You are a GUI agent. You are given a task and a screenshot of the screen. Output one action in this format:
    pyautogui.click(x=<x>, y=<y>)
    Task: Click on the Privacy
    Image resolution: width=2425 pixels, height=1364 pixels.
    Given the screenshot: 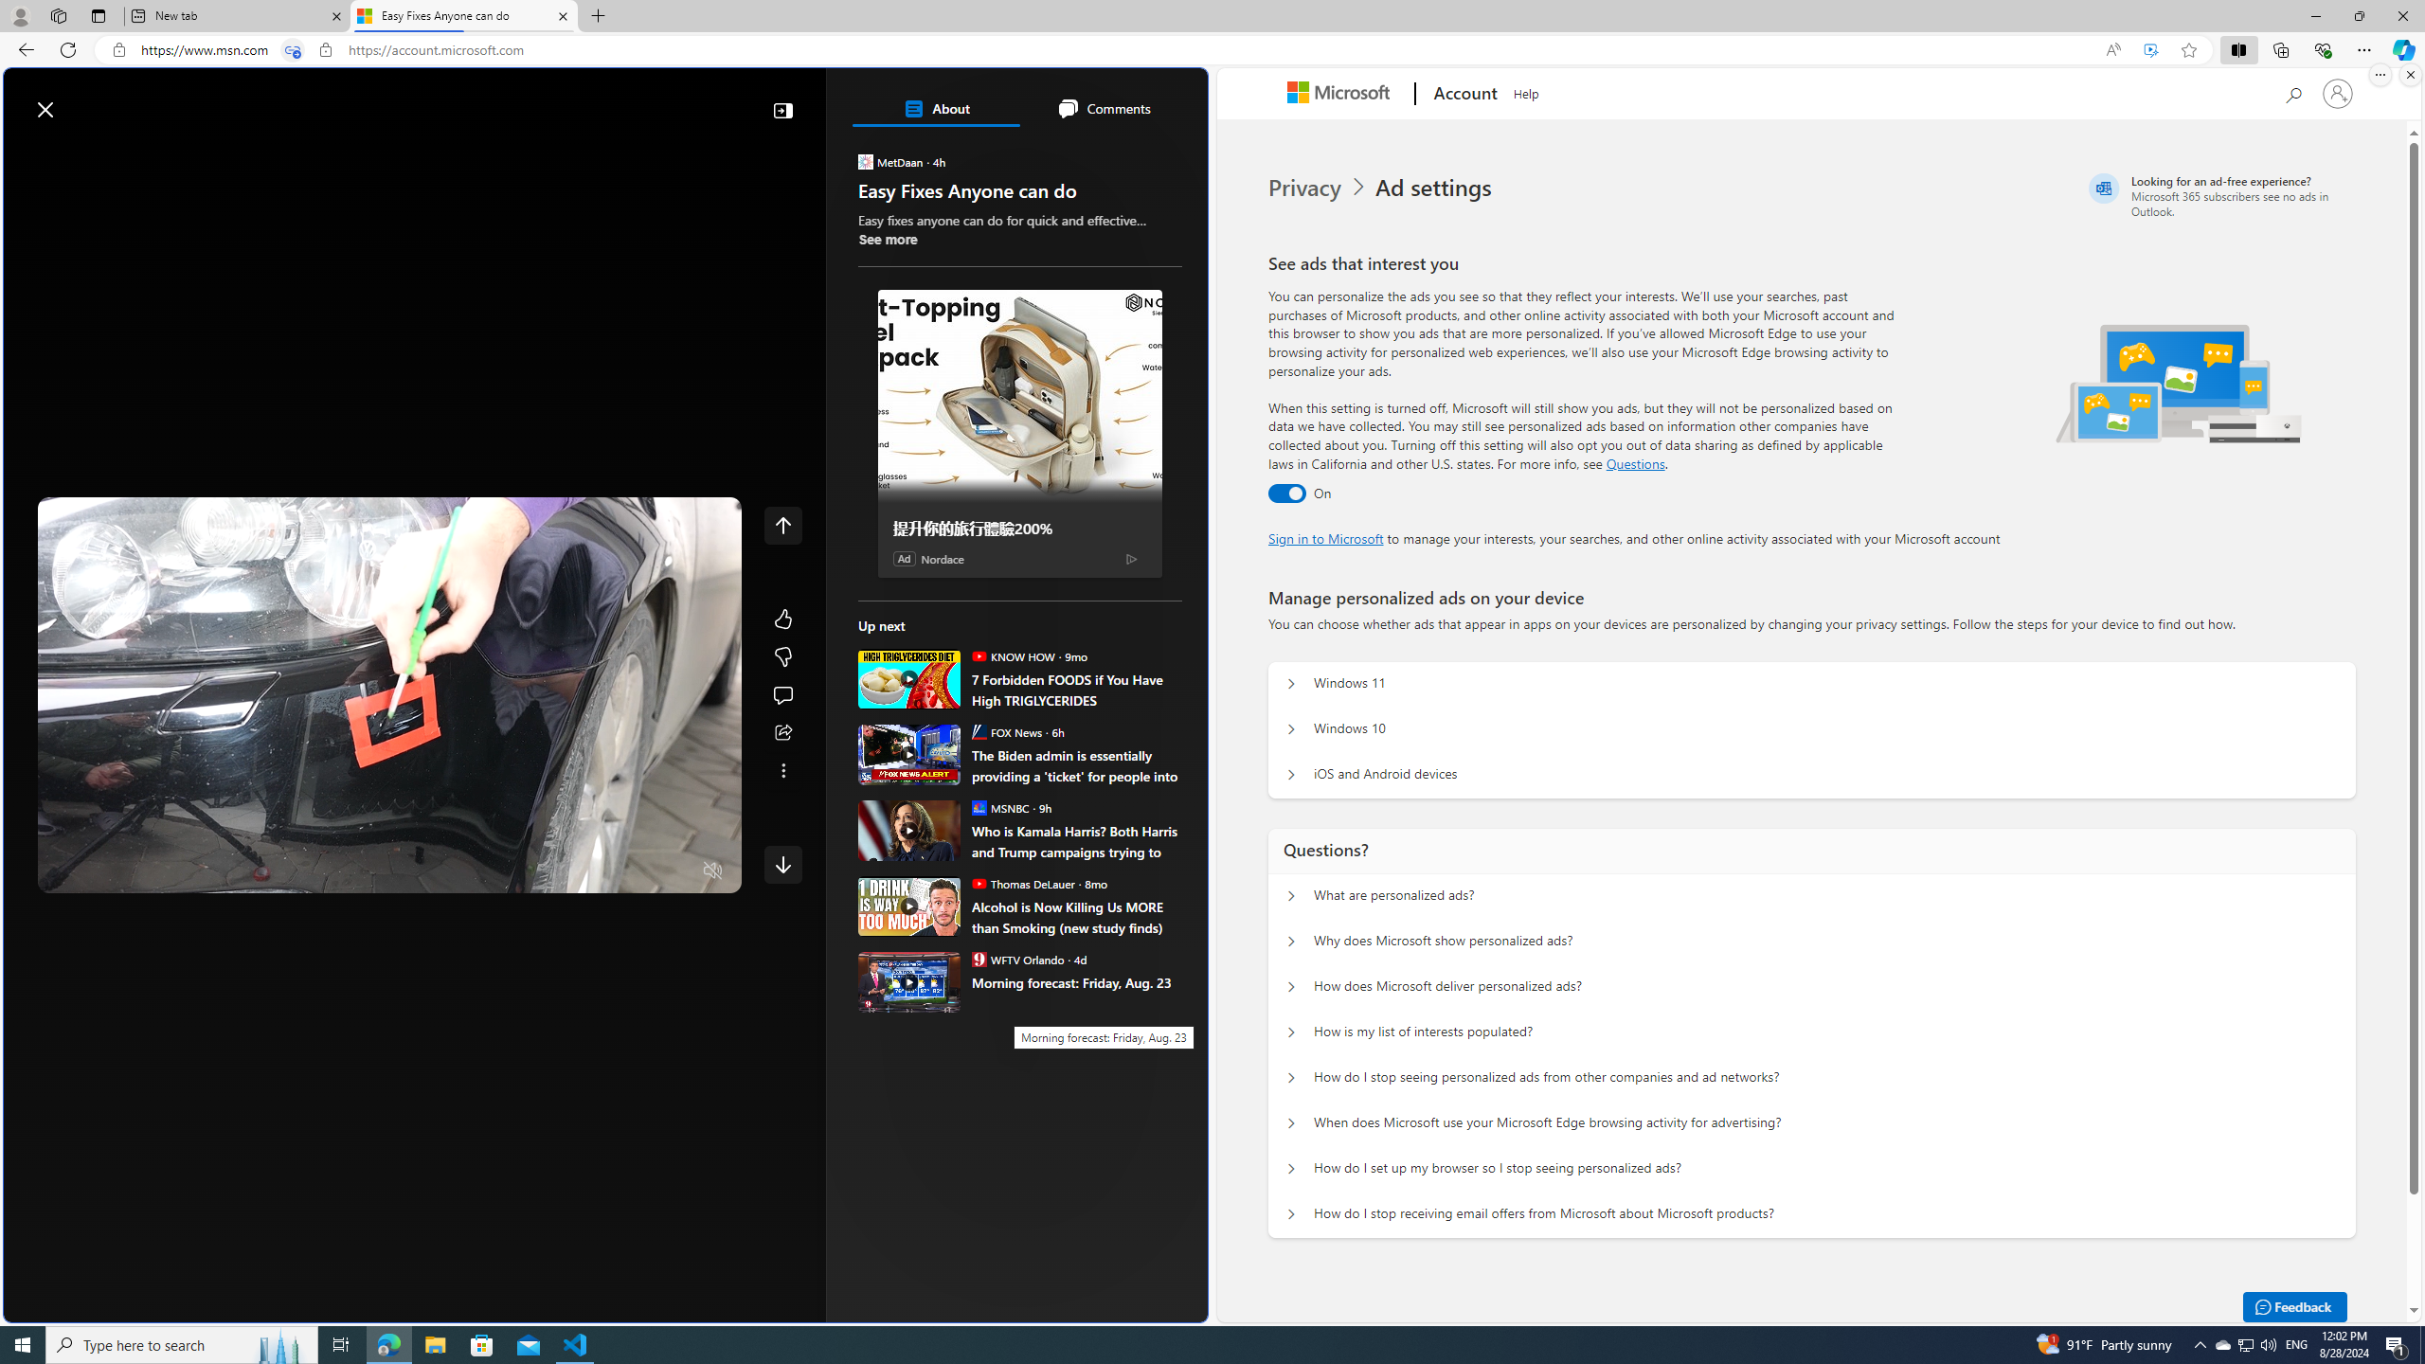 What is the action you would take?
    pyautogui.click(x=1320, y=188)
    